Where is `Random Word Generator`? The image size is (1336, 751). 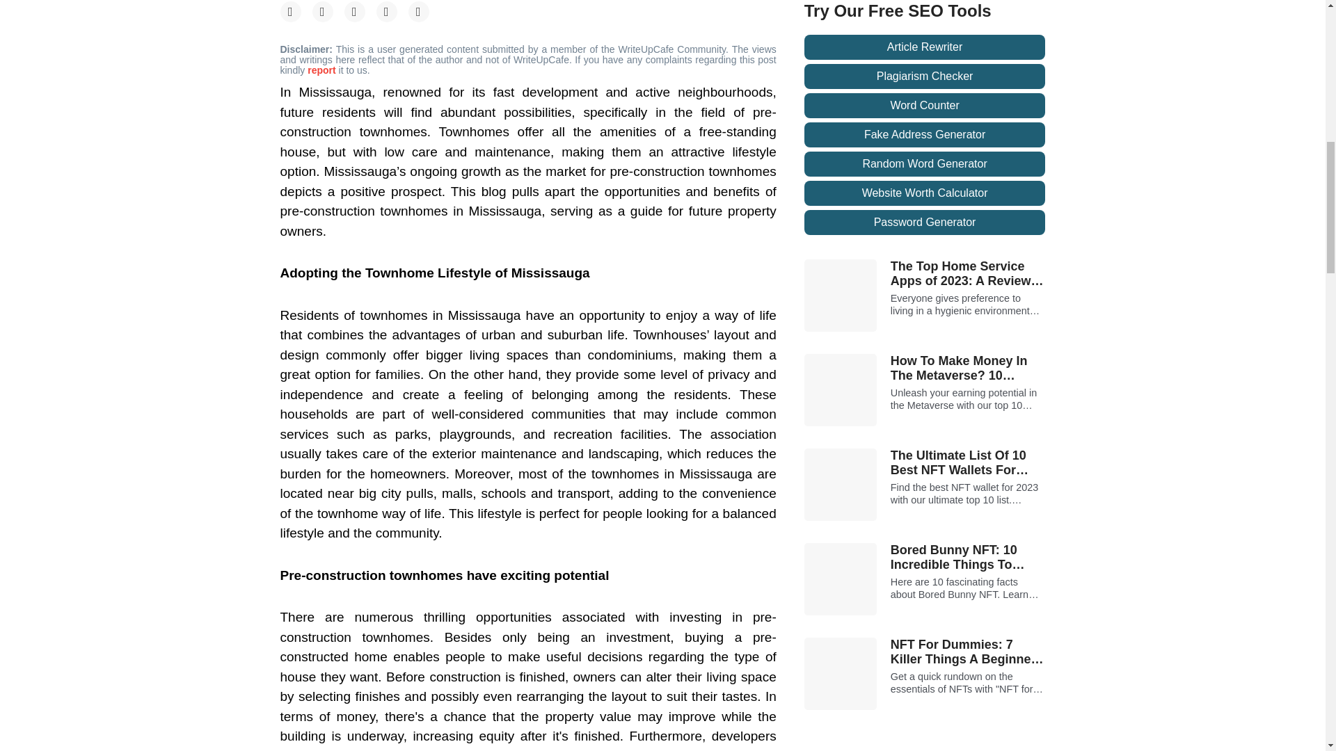 Random Word Generator is located at coordinates (925, 164).